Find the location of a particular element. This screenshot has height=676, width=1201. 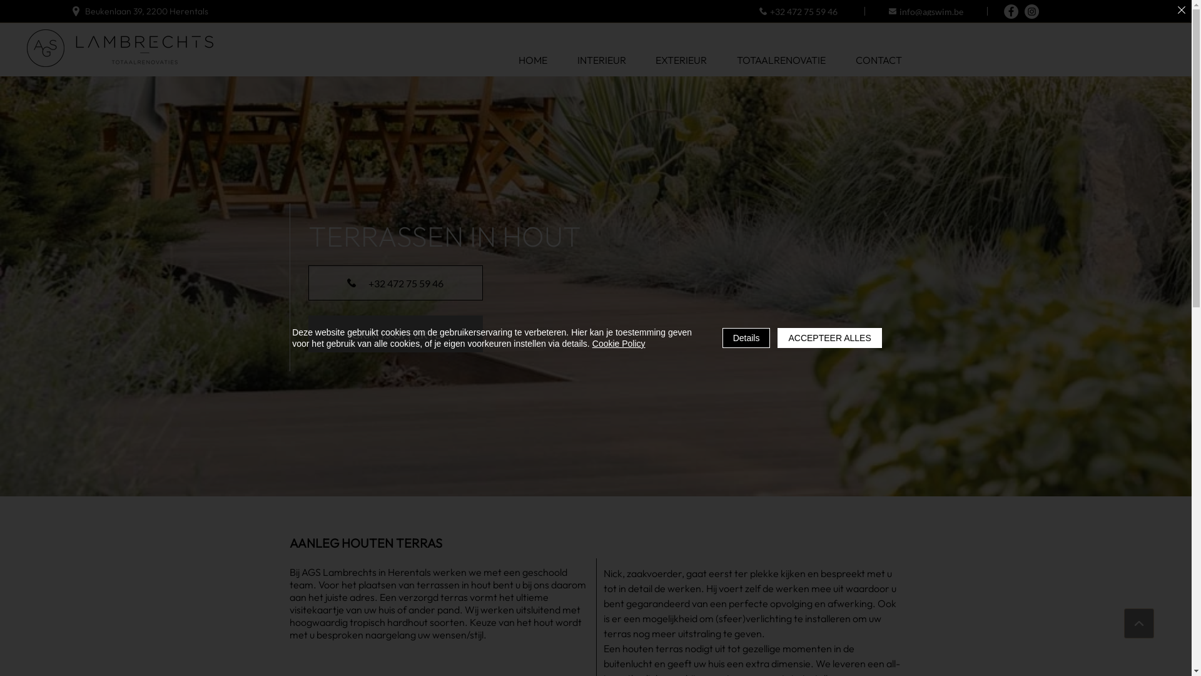

ACCEPTEER ALLES is located at coordinates (829, 338).